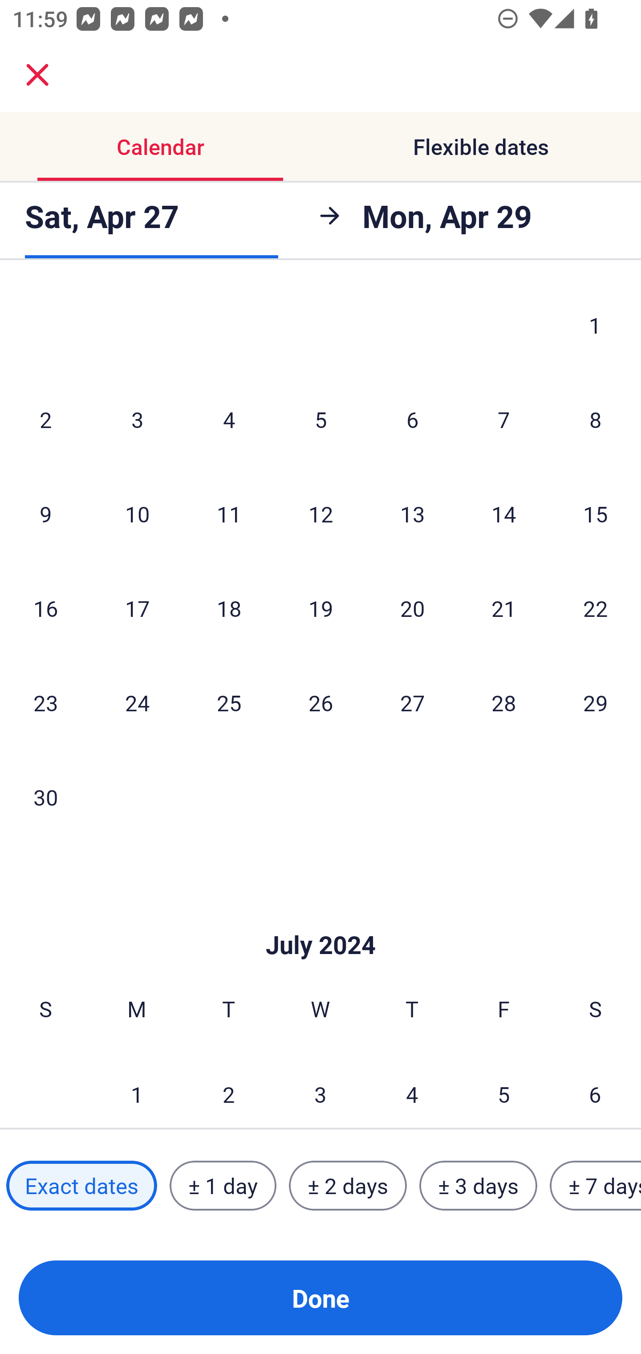  What do you see at coordinates (137, 1088) in the screenshot?
I see `1 Monday, July 1, 2024` at bounding box center [137, 1088].